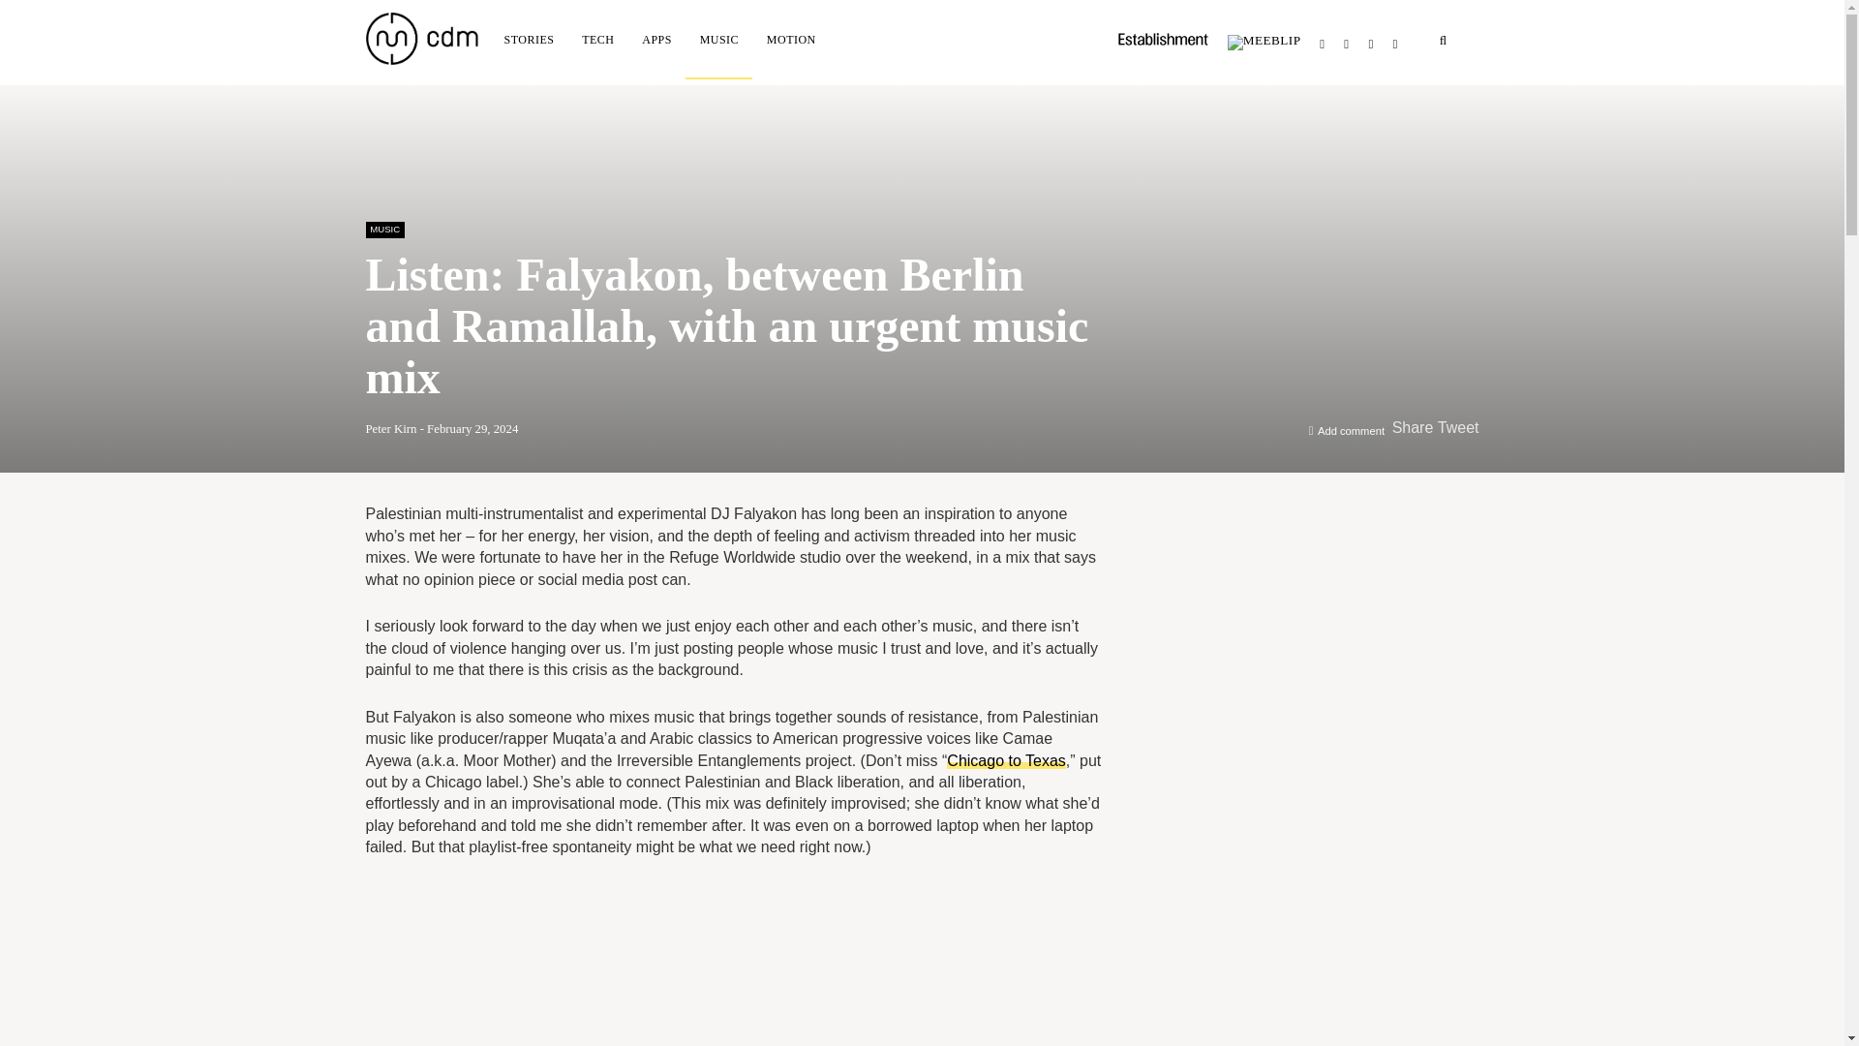  Describe the element at coordinates (1458, 428) in the screenshot. I see `Tweet` at that location.